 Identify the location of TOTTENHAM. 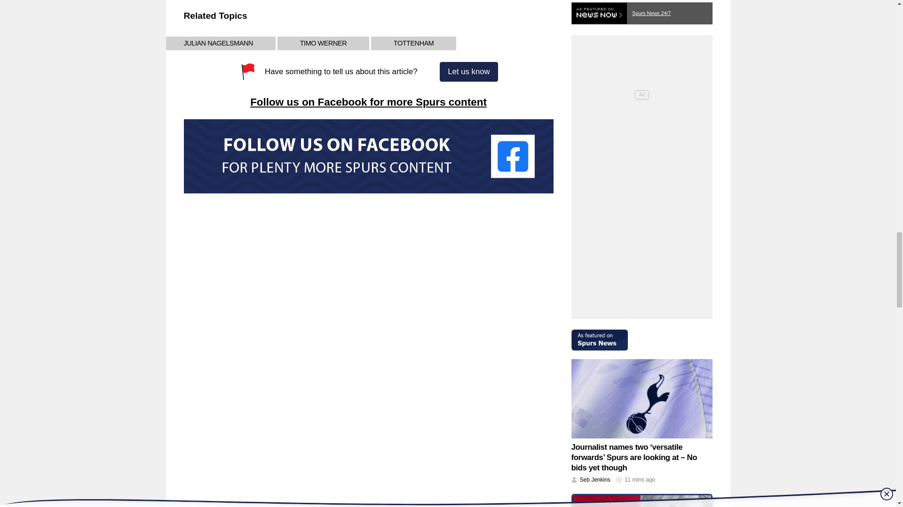
(414, 43).